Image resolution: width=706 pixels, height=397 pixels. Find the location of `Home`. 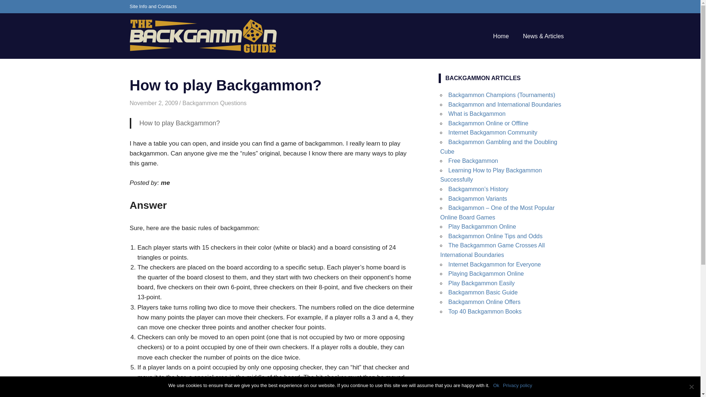

Home is located at coordinates (501, 36).